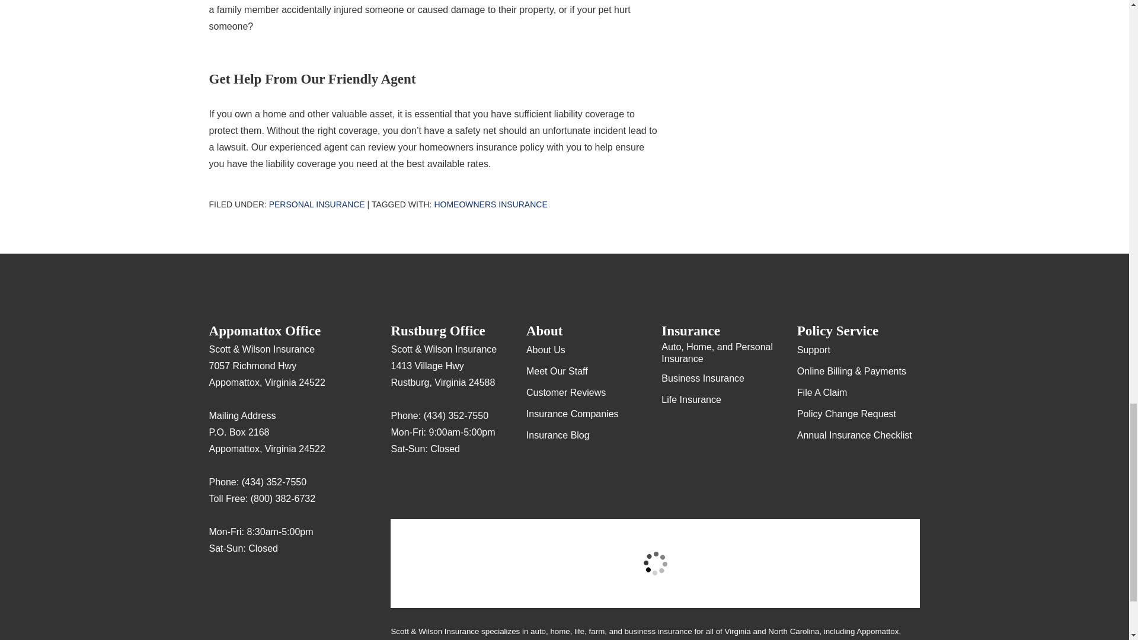 This screenshot has width=1138, height=640. I want to click on Google Maps, so click(218, 583).